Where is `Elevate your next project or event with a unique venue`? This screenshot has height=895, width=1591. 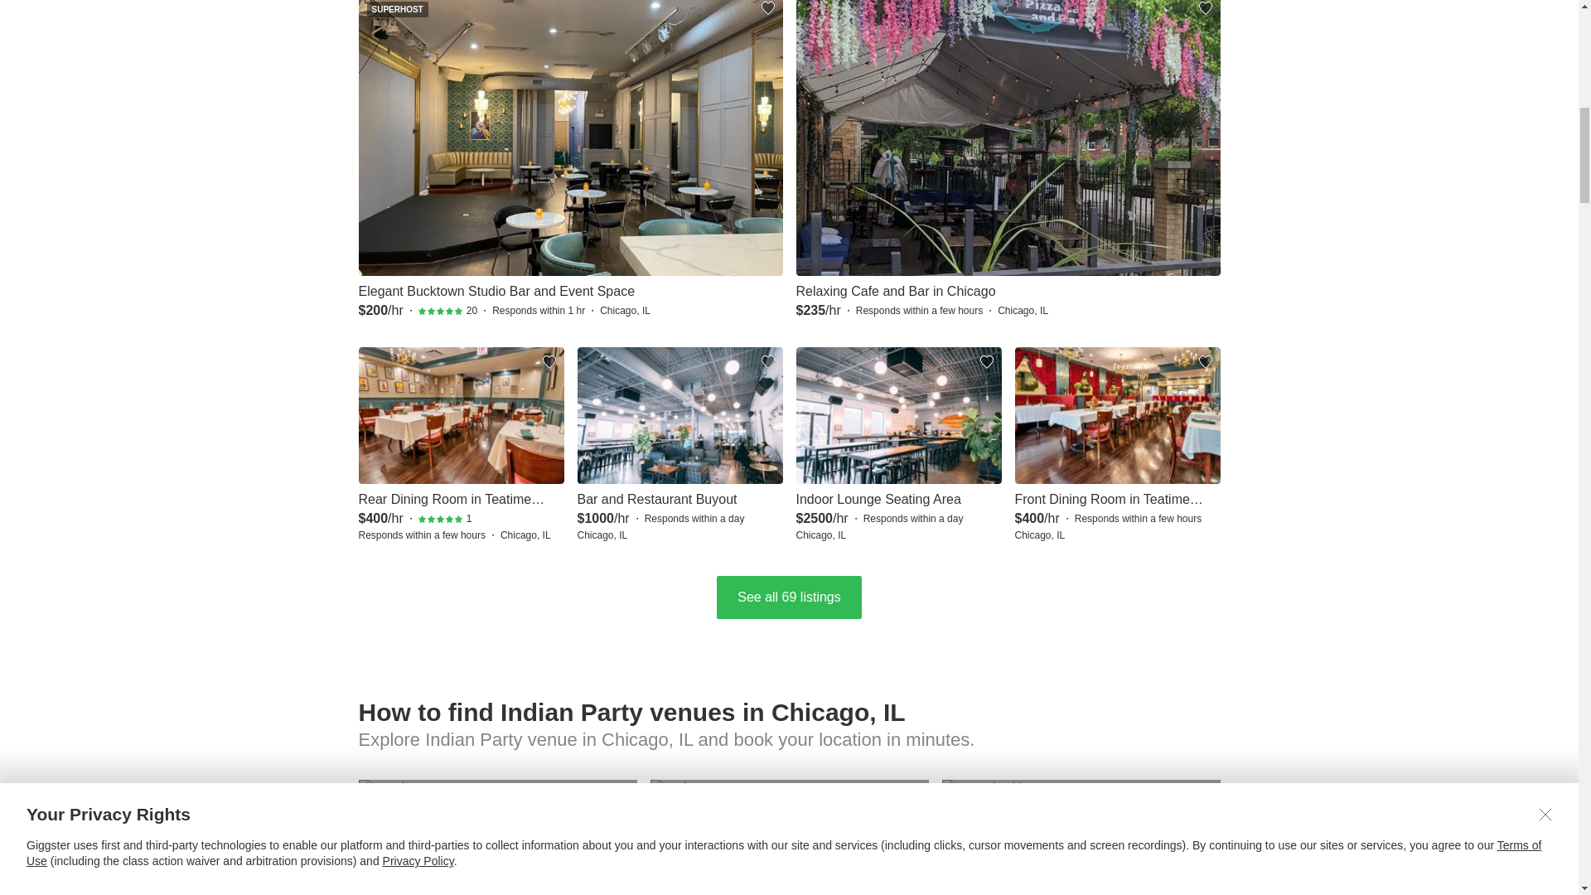
Elevate your next project or event with a unique venue is located at coordinates (1081, 837).